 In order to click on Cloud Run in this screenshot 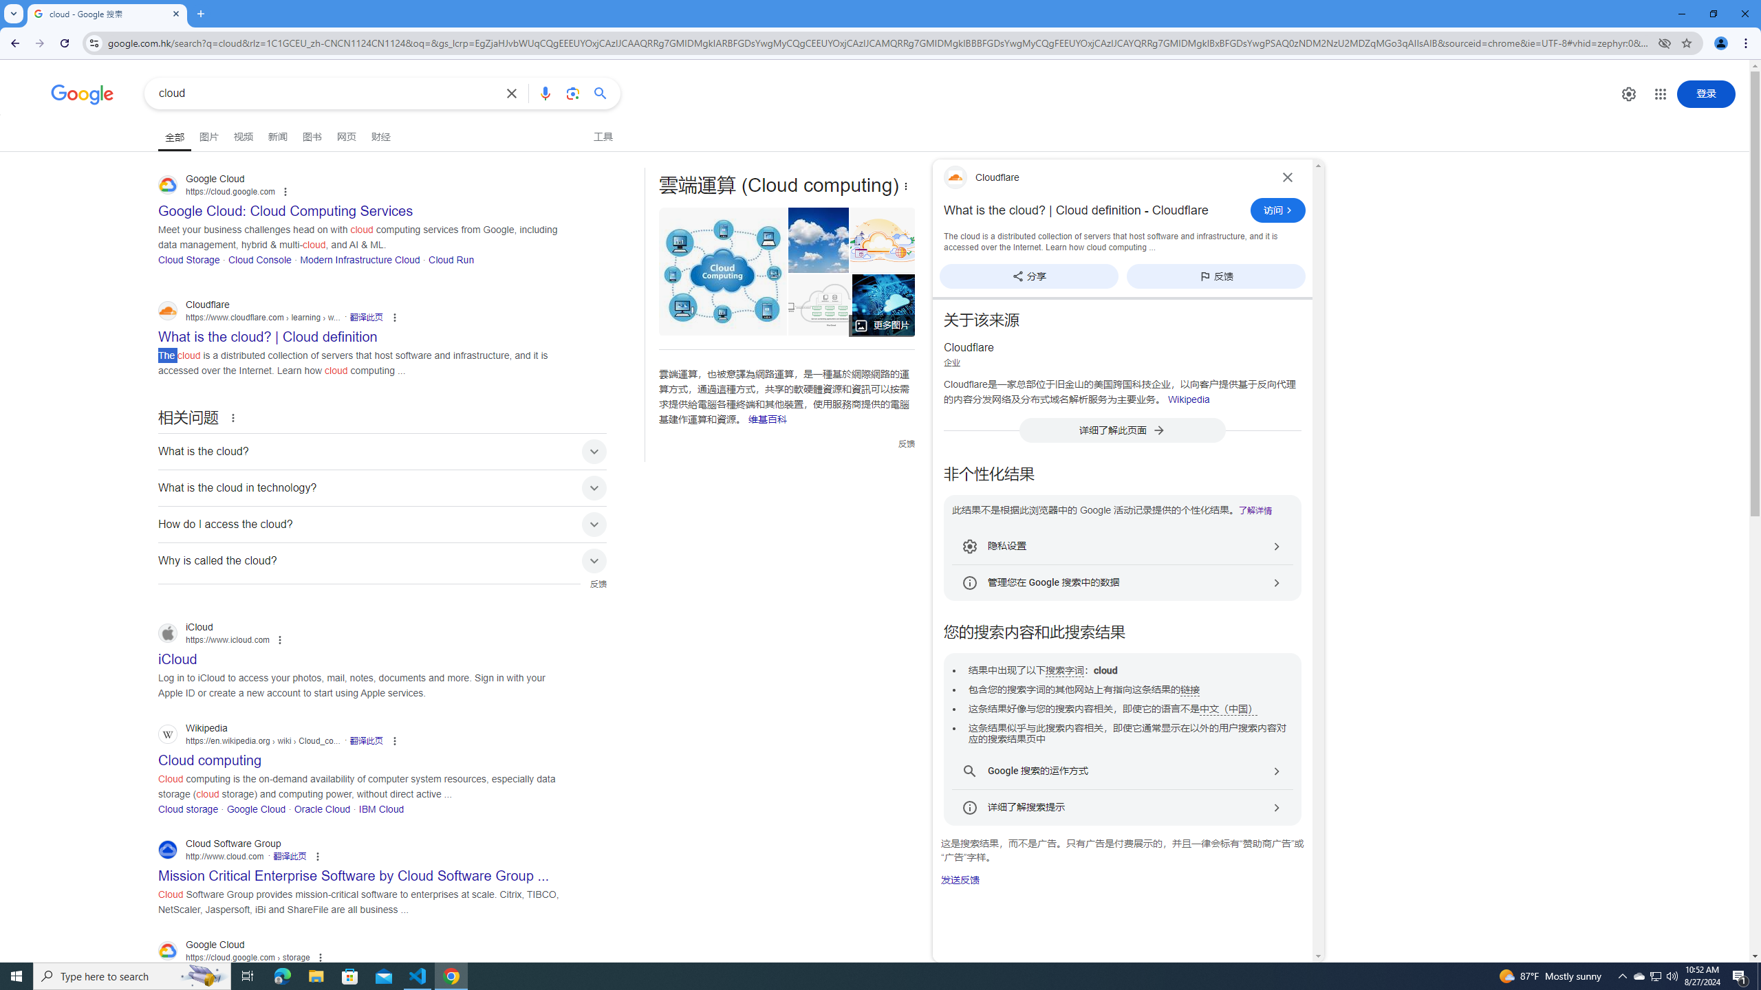, I will do `click(451, 258)`.